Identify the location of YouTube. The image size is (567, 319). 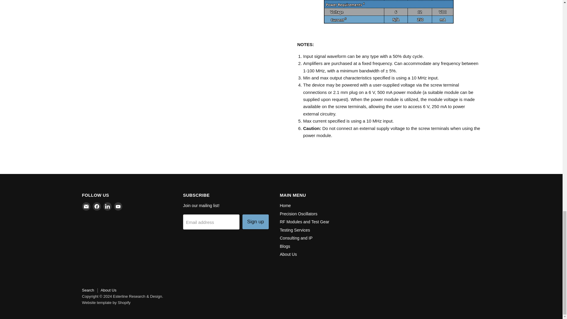
(118, 206).